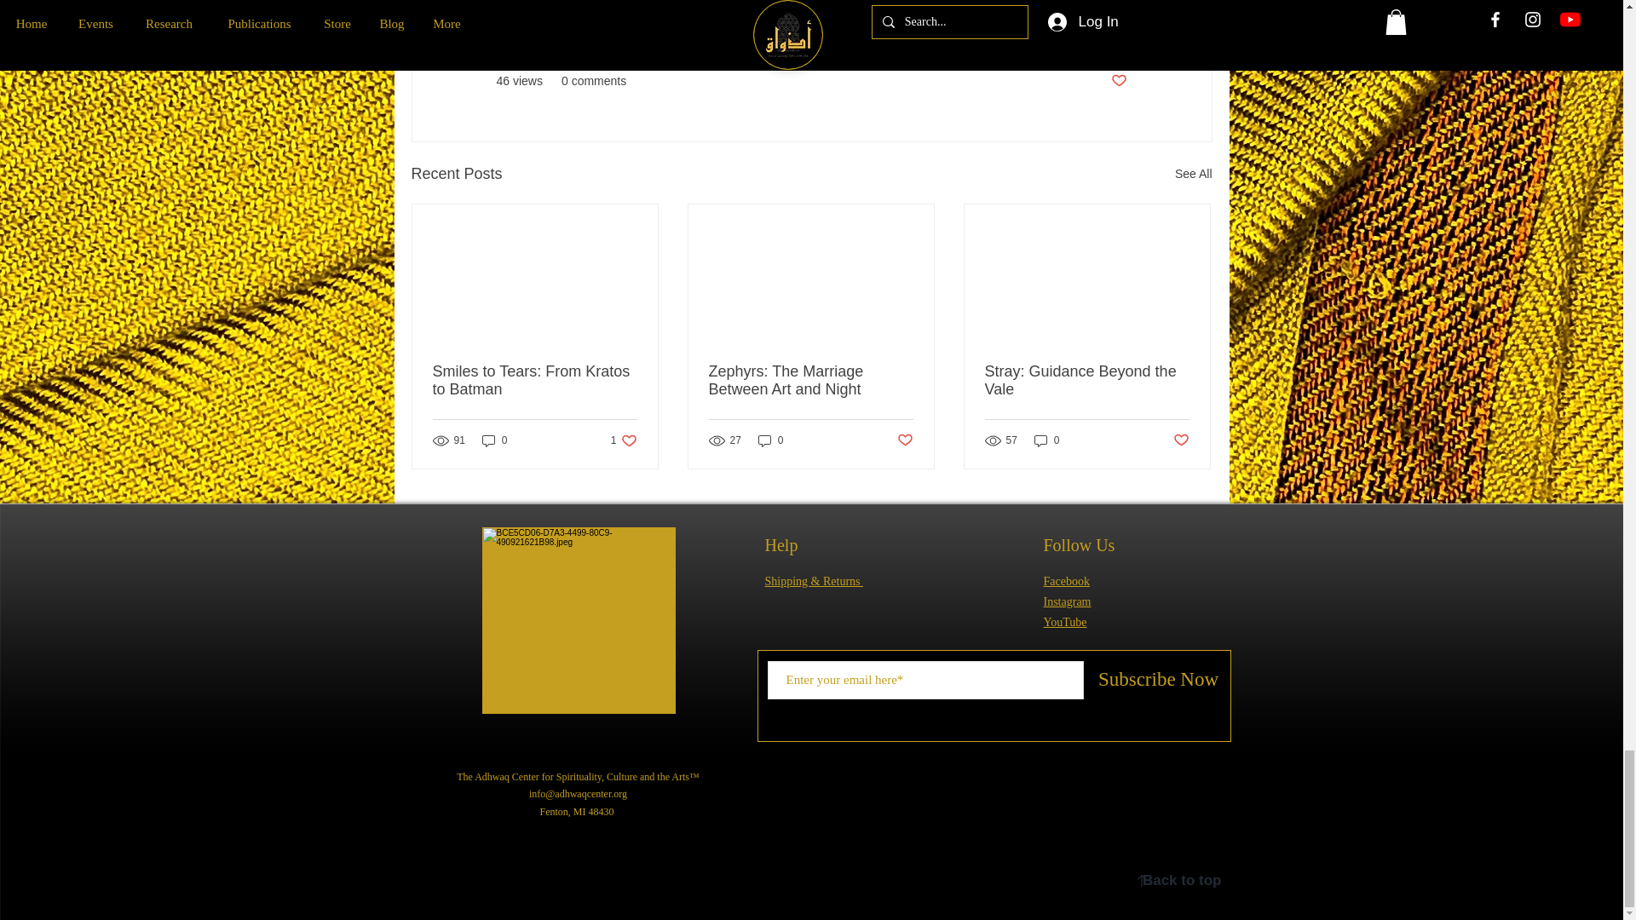 Image resolution: width=1636 pixels, height=920 pixels. What do you see at coordinates (810, 380) in the screenshot?
I see `Post not marked as liked` at bounding box center [810, 380].